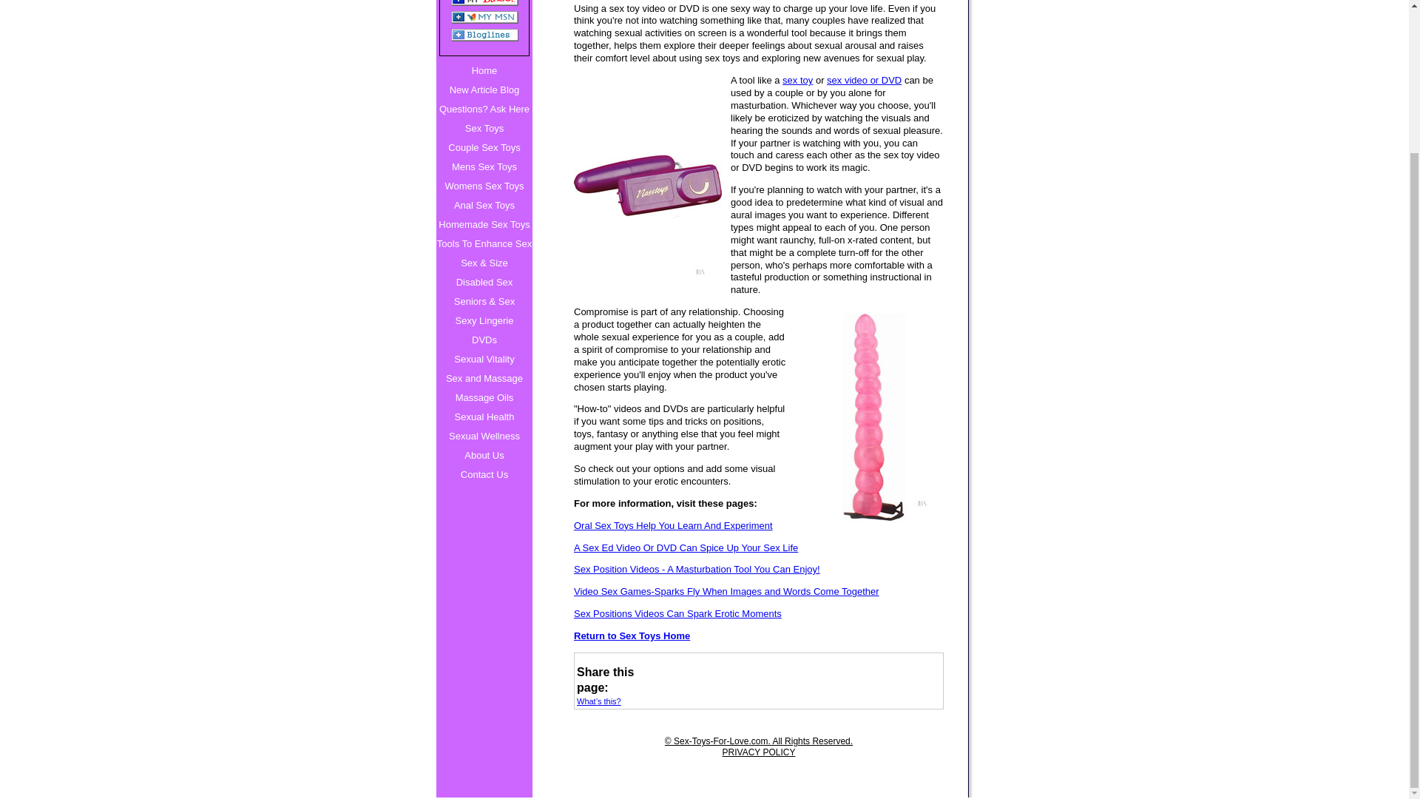 Image resolution: width=1420 pixels, height=799 pixels. I want to click on Questions? Ask Here, so click(484, 109).